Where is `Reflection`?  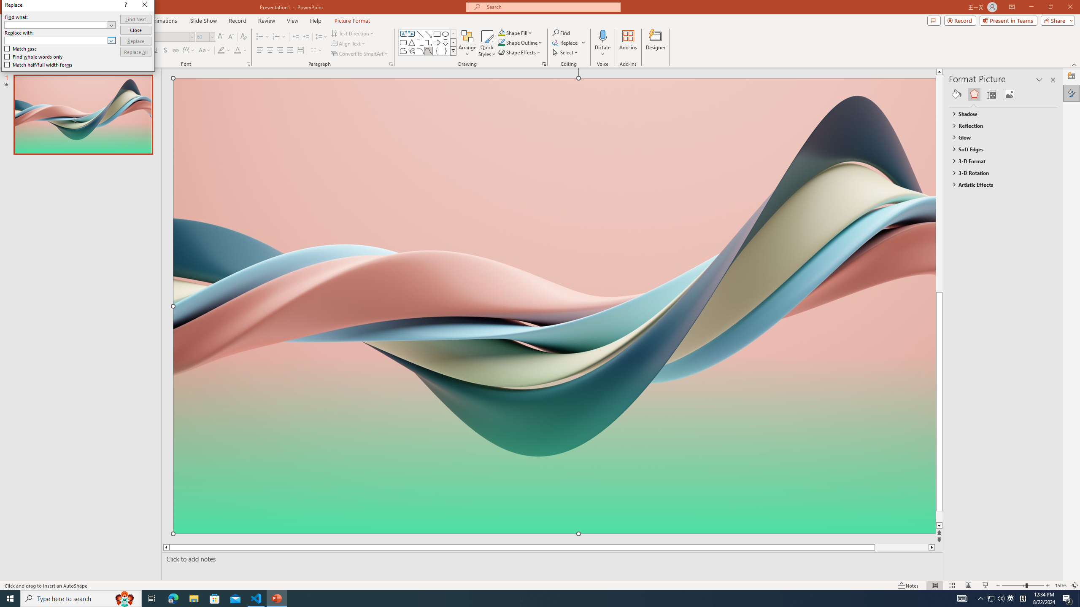
Reflection is located at coordinates (999, 126).